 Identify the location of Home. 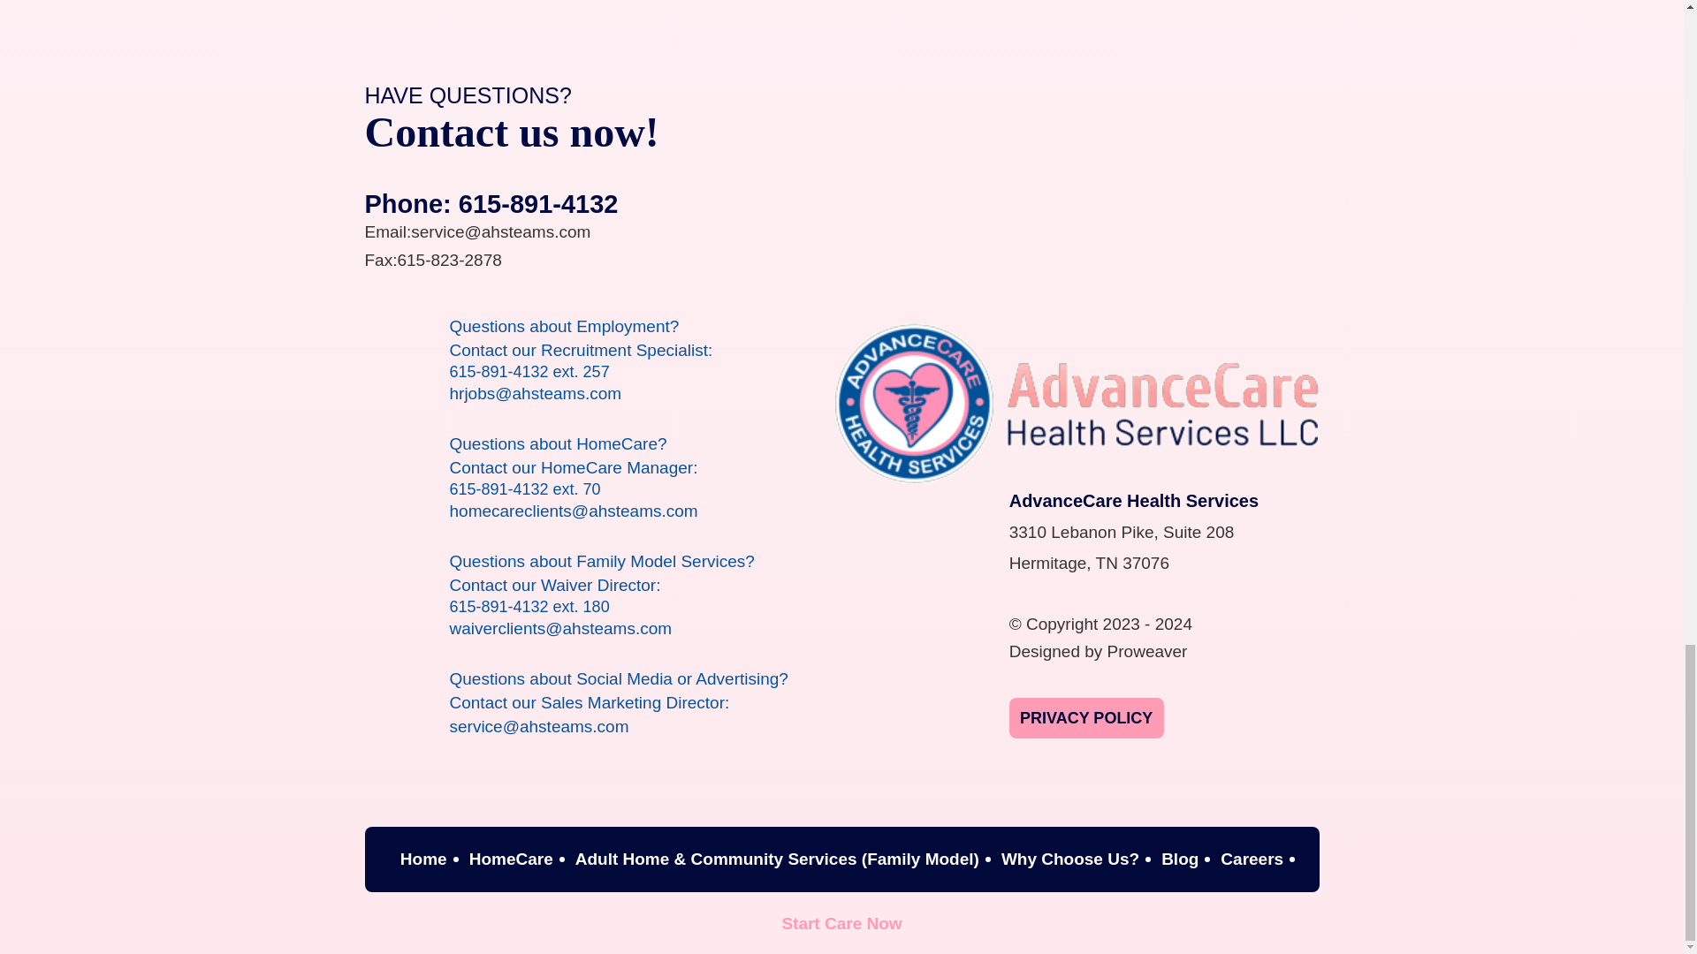
(424, 859).